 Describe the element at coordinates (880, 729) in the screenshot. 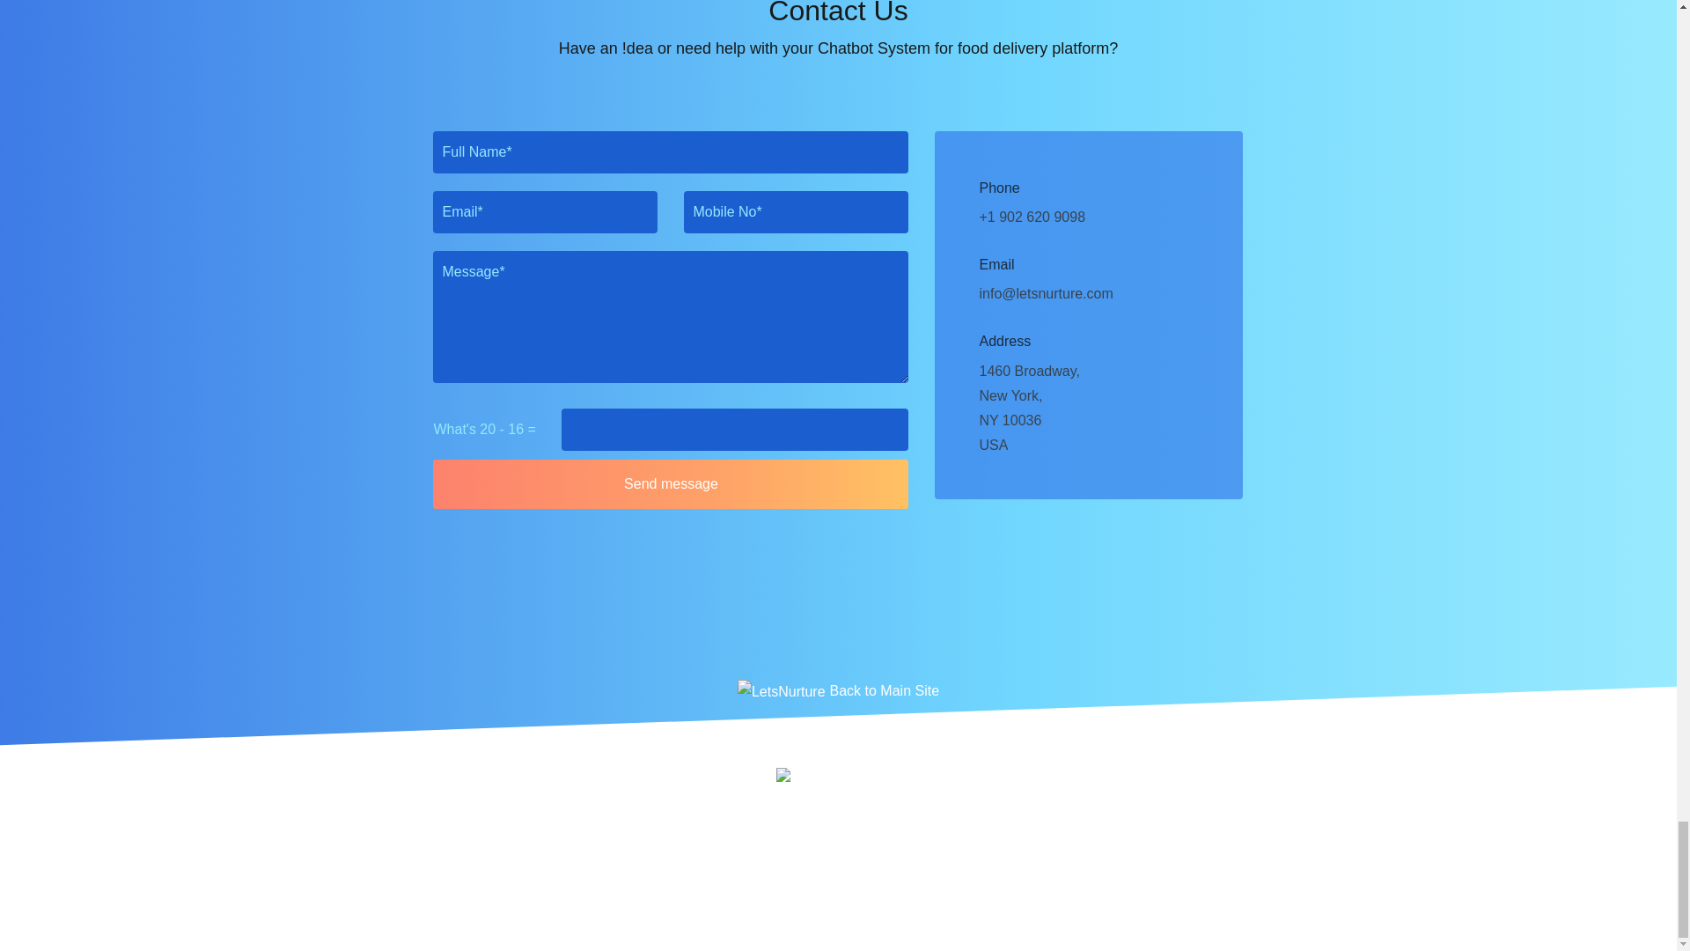

I see `Development` at that location.